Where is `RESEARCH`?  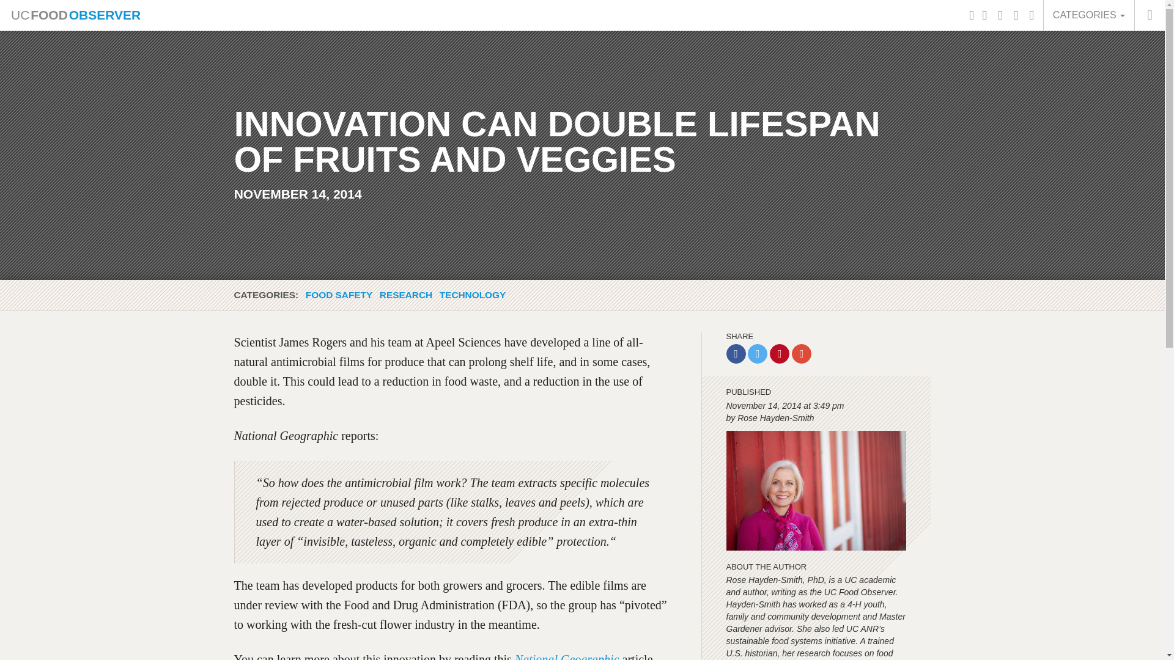
RESEARCH is located at coordinates (405, 295).